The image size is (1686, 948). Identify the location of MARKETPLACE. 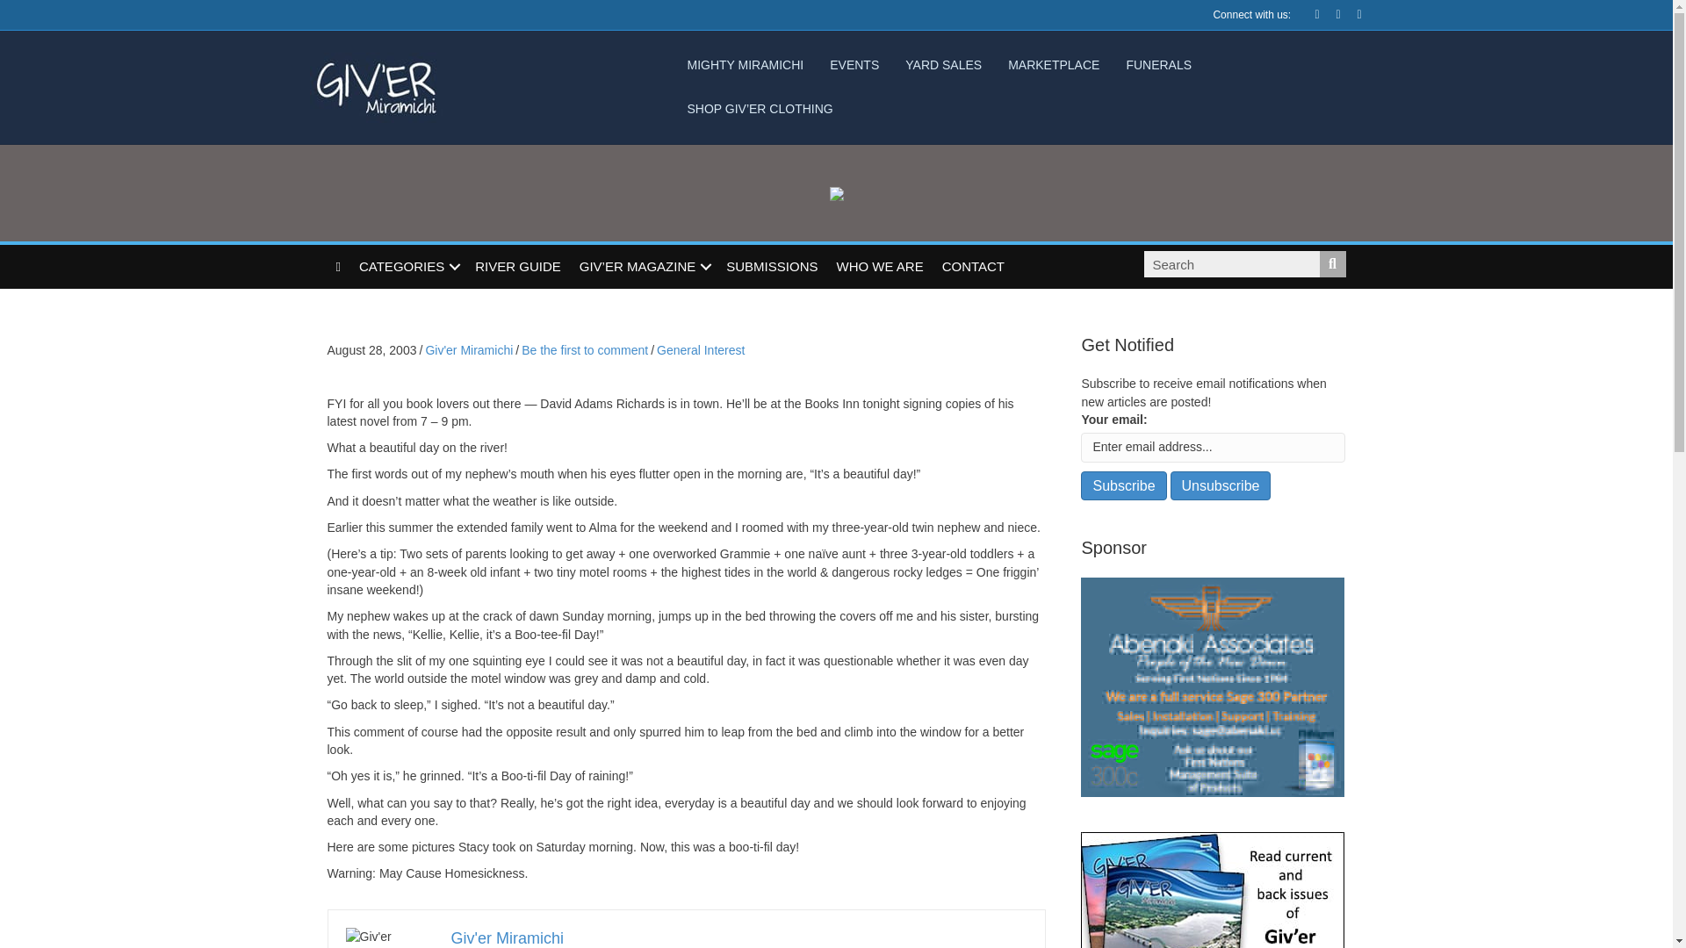
(1054, 65).